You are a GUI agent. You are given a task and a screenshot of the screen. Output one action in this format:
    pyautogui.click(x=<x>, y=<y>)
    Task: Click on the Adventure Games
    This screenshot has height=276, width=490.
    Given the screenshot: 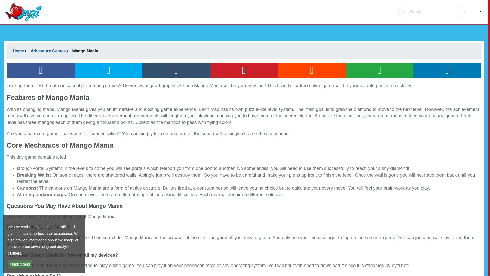 What is the action you would take?
    pyautogui.click(x=49, y=51)
    